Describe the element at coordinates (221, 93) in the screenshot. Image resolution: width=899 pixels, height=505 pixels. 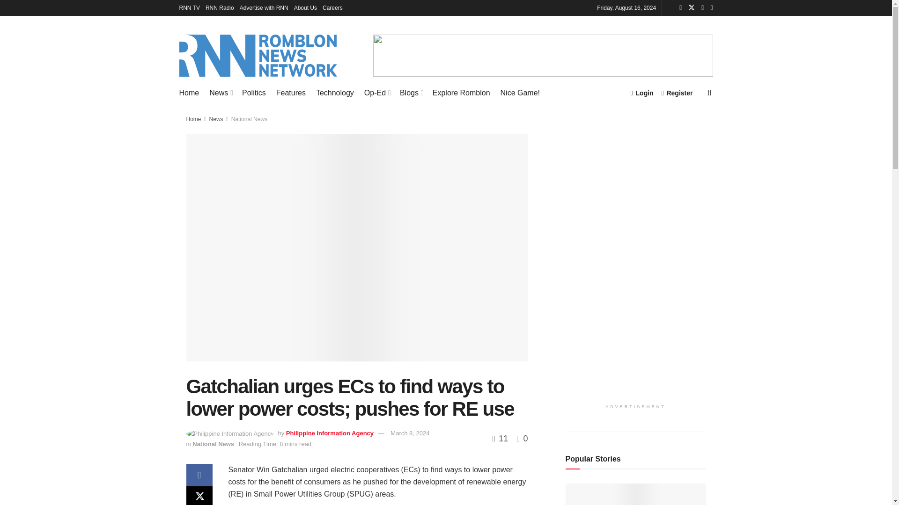
I see `News` at that location.